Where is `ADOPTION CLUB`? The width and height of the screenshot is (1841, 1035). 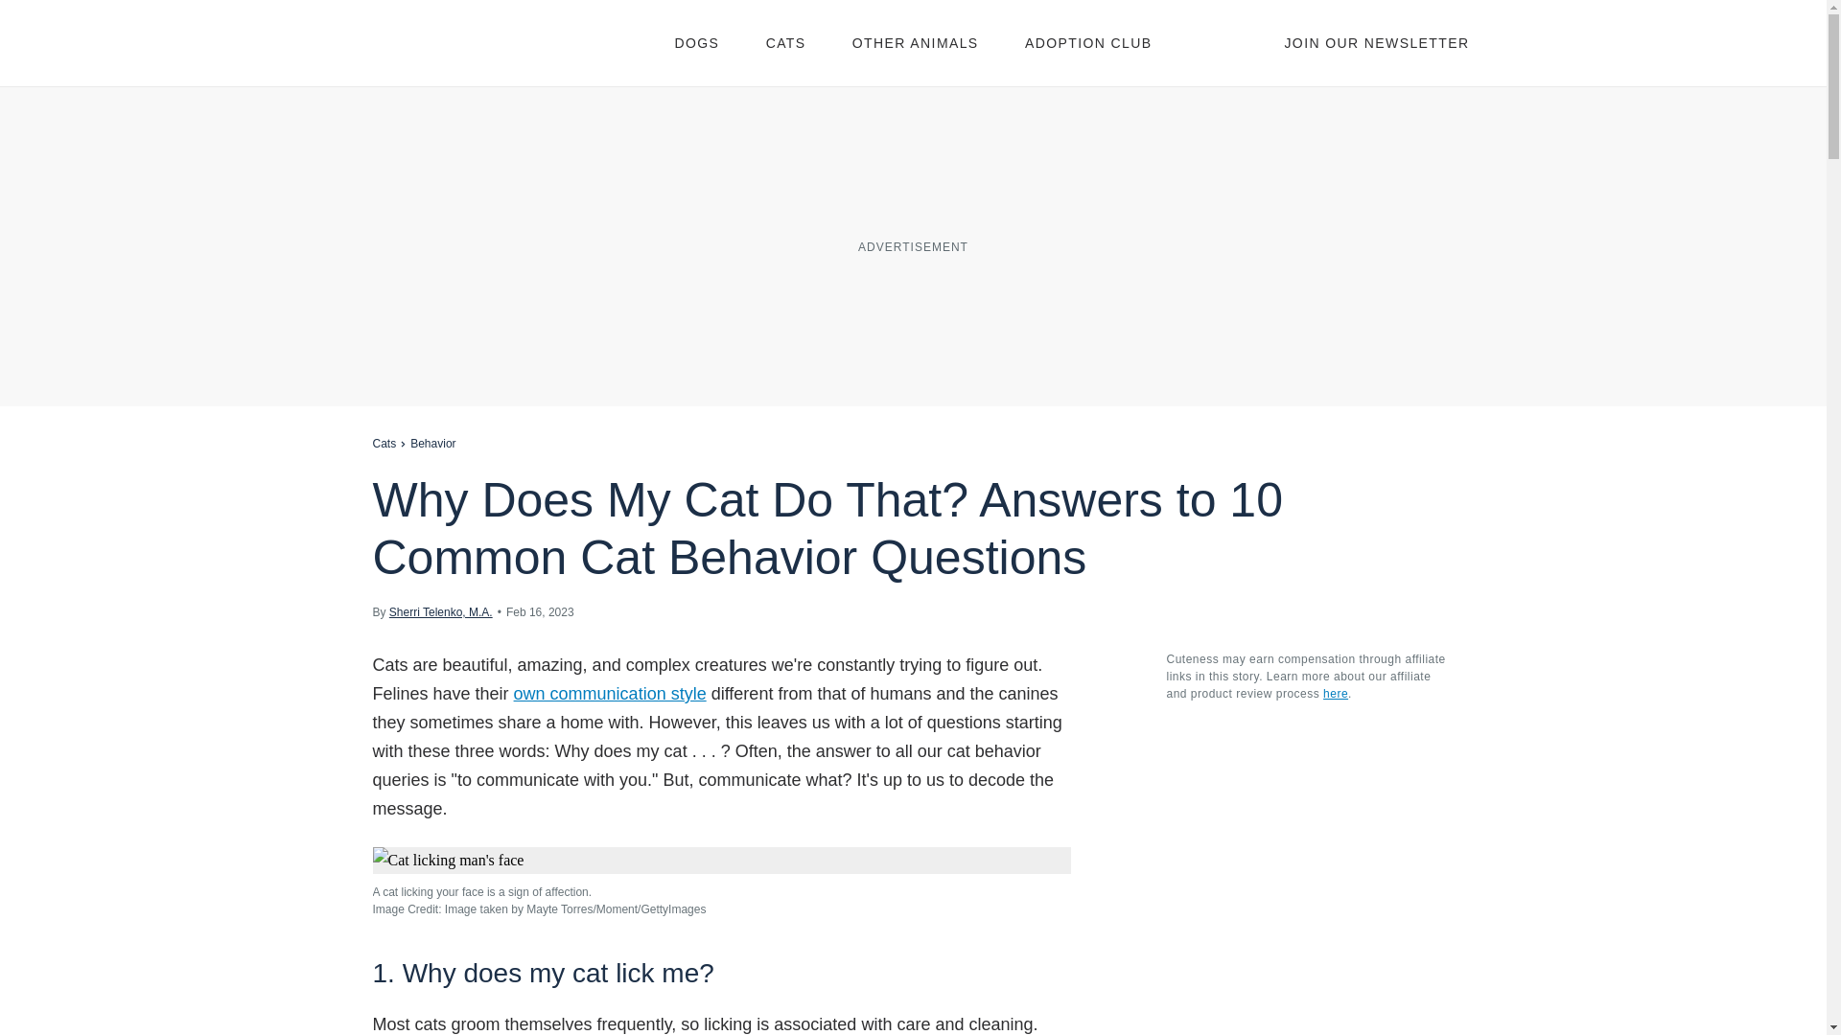 ADOPTION CLUB is located at coordinates (1088, 42).